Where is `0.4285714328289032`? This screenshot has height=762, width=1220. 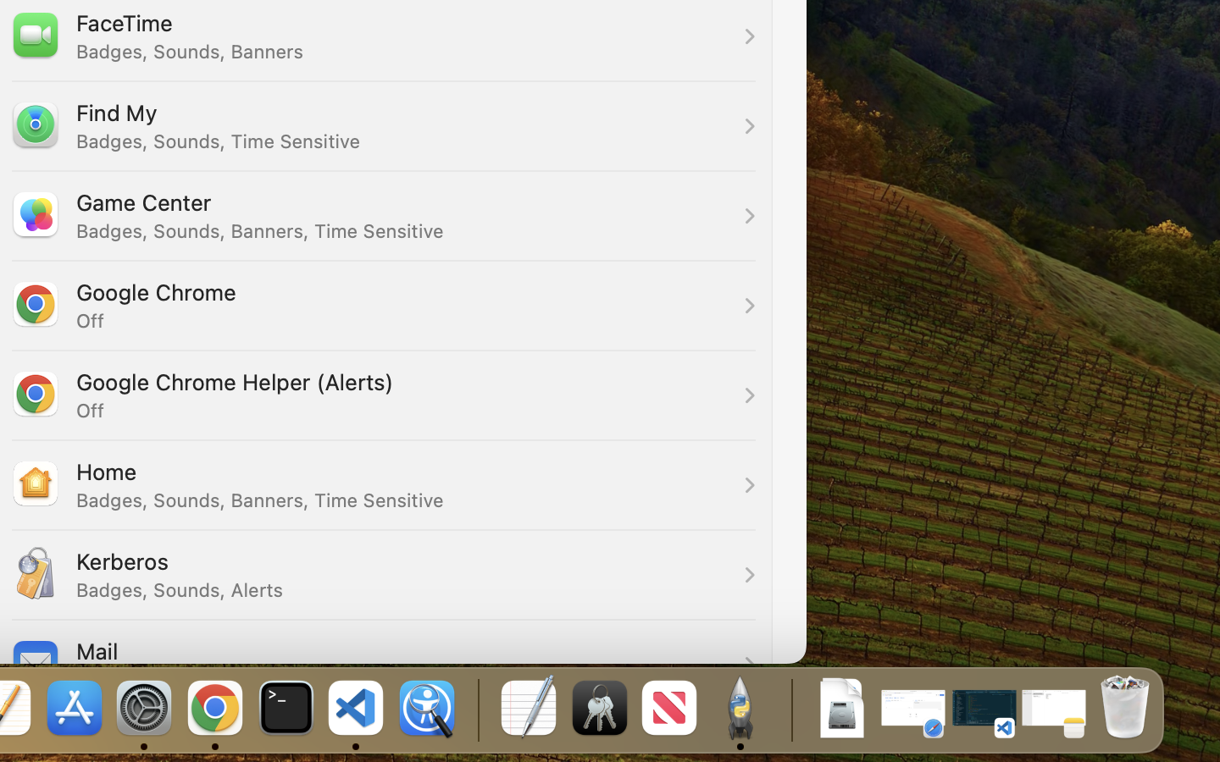
0.4285714328289032 is located at coordinates (476, 710).